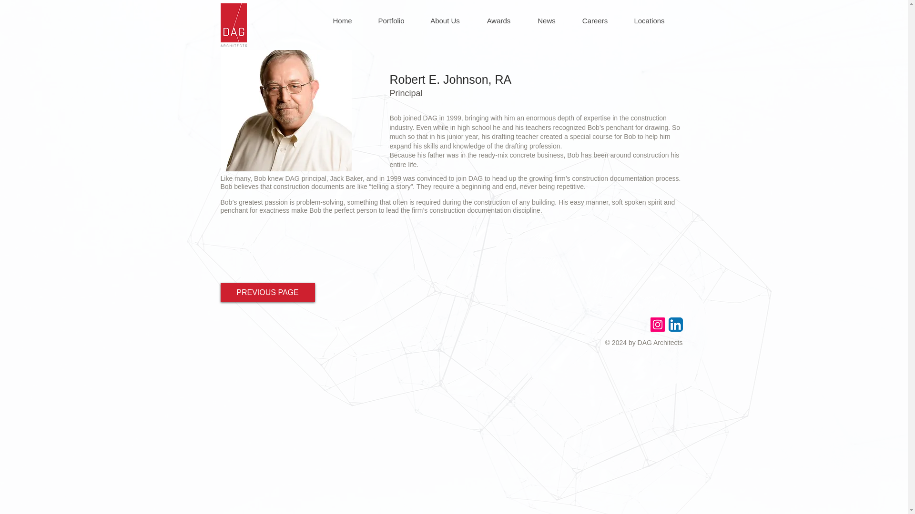  Describe the element at coordinates (595, 20) in the screenshot. I see `Careers` at that location.